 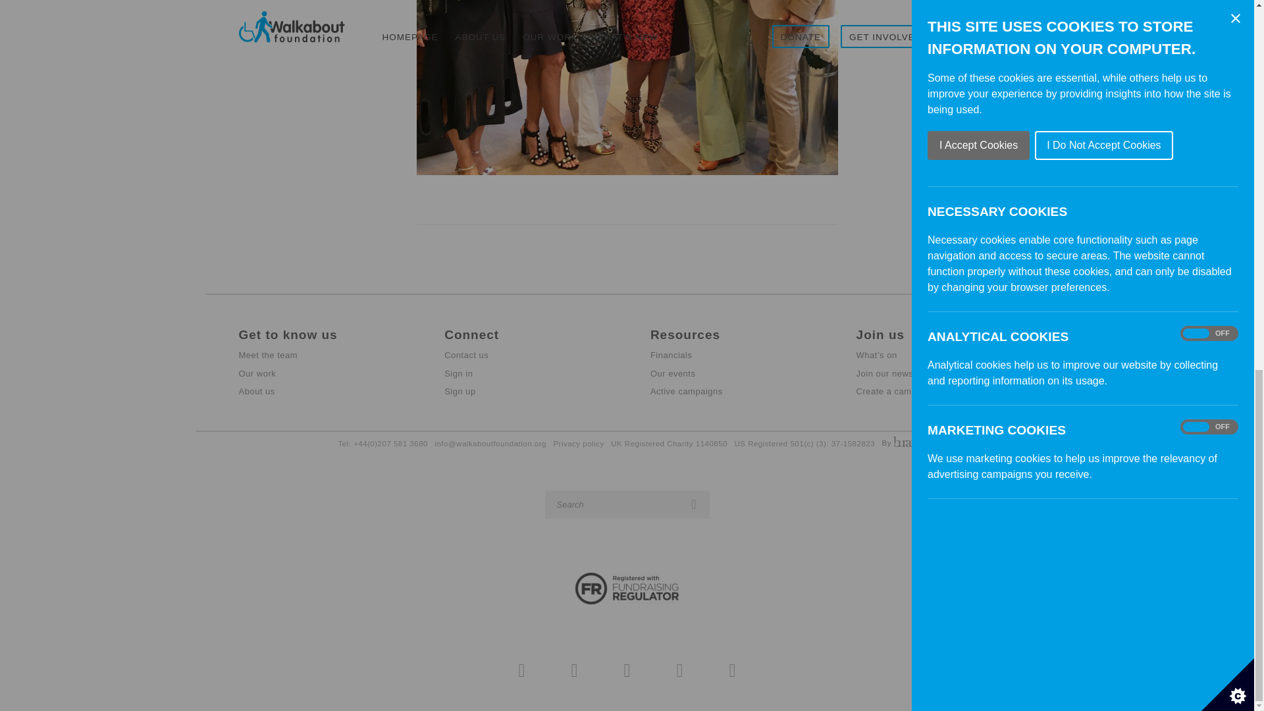 What do you see at coordinates (524, 374) in the screenshot?
I see `Sign in` at bounding box center [524, 374].